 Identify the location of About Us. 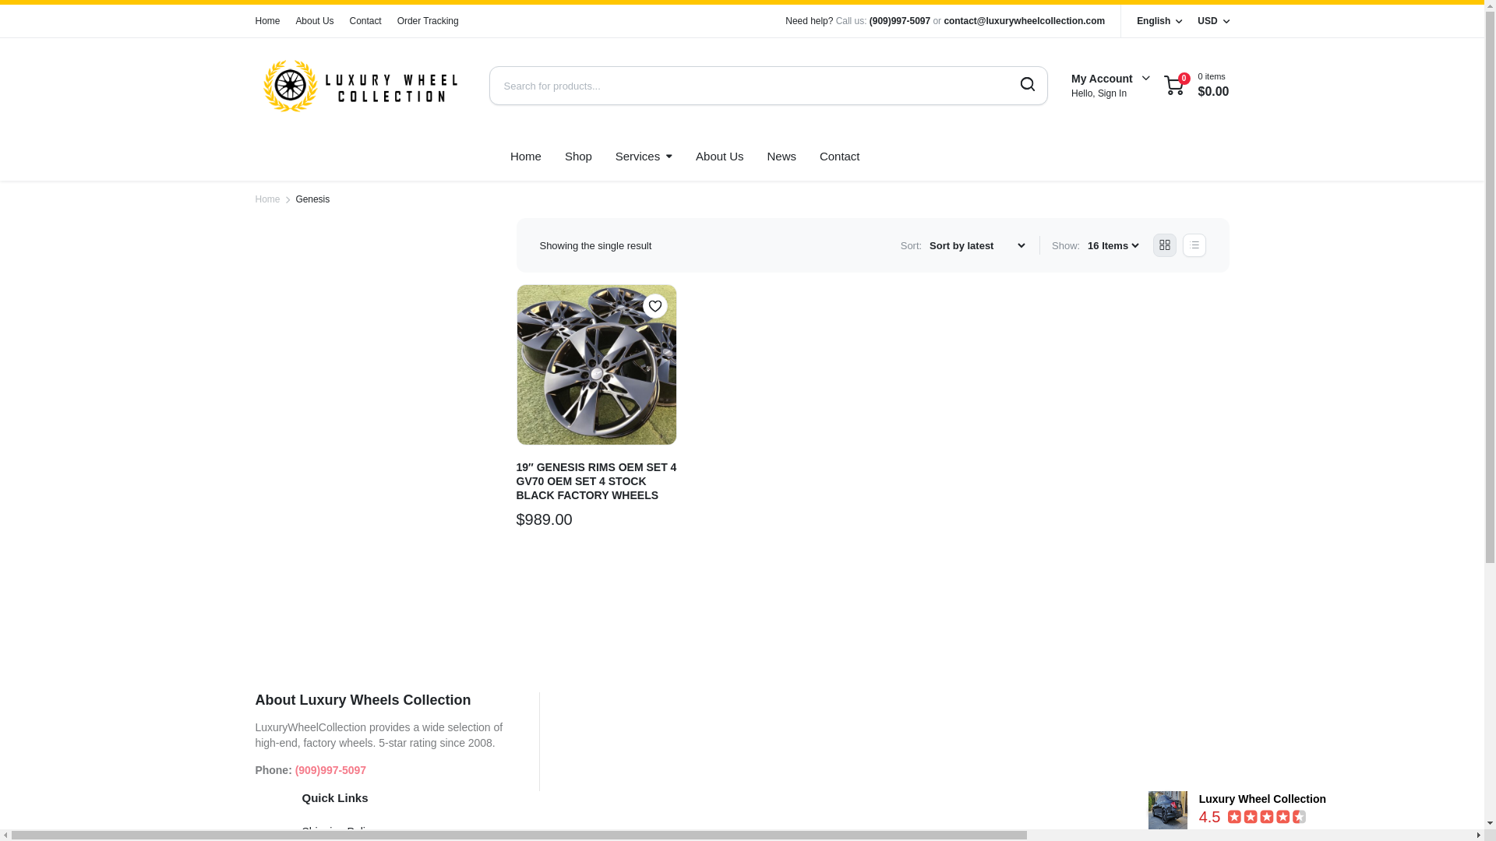
(719, 156).